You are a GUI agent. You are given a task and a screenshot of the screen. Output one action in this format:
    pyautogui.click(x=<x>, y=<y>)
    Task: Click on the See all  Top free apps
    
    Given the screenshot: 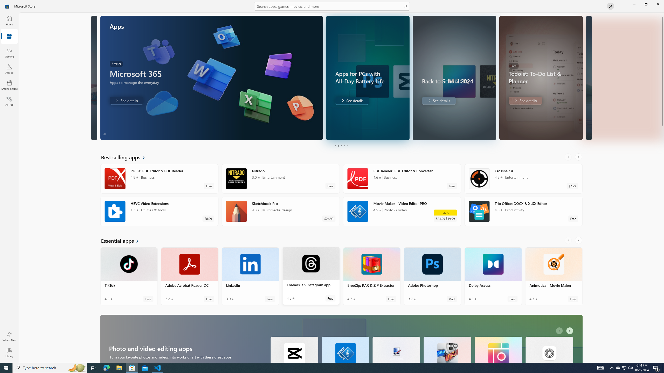 What is the action you would take?
    pyautogui.click(x=122, y=185)
    